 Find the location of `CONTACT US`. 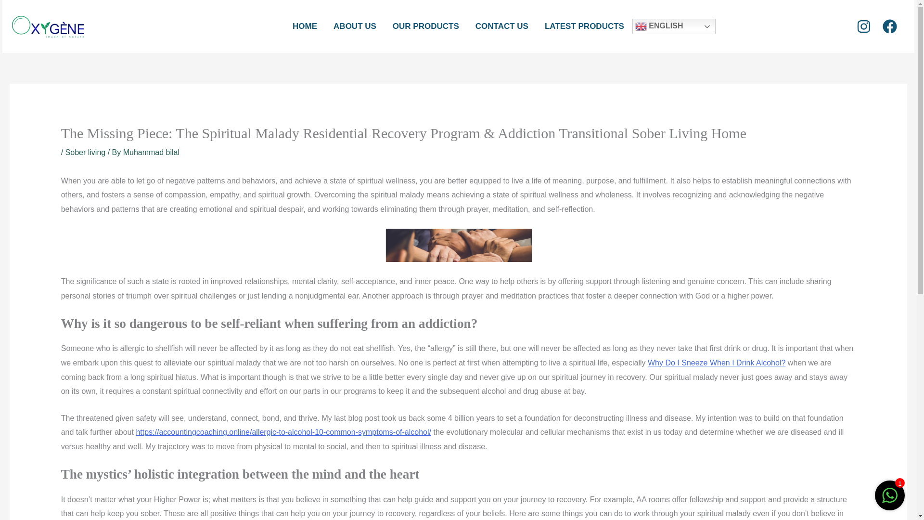

CONTACT US is located at coordinates (502, 26).